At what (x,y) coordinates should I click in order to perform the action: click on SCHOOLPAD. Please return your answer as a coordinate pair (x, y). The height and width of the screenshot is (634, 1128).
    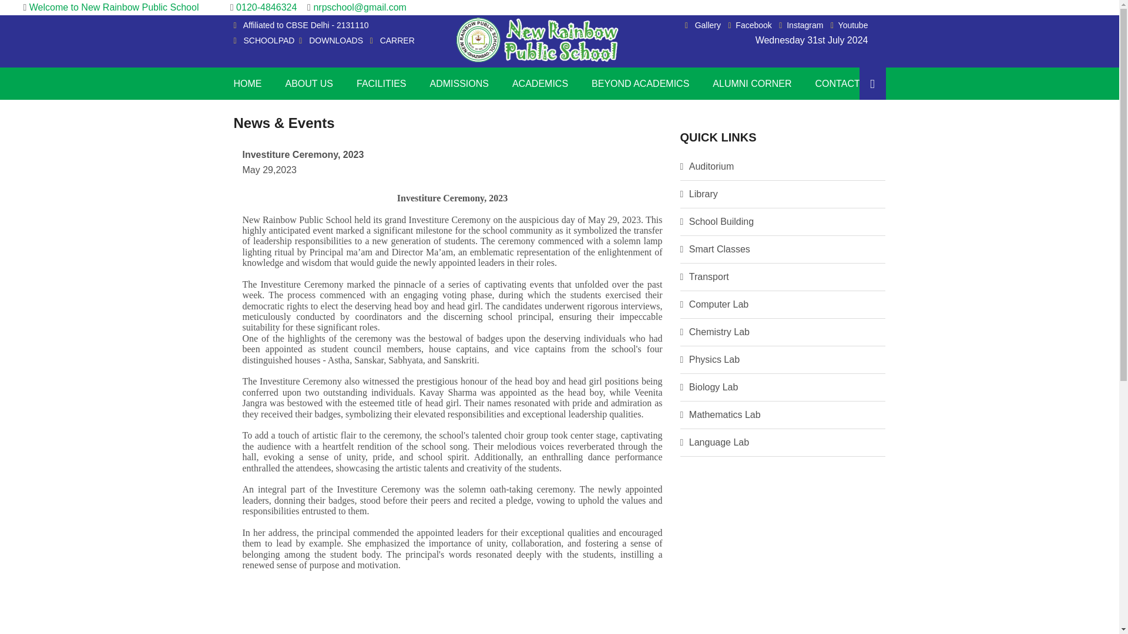
    Looking at the image, I should click on (269, 40).